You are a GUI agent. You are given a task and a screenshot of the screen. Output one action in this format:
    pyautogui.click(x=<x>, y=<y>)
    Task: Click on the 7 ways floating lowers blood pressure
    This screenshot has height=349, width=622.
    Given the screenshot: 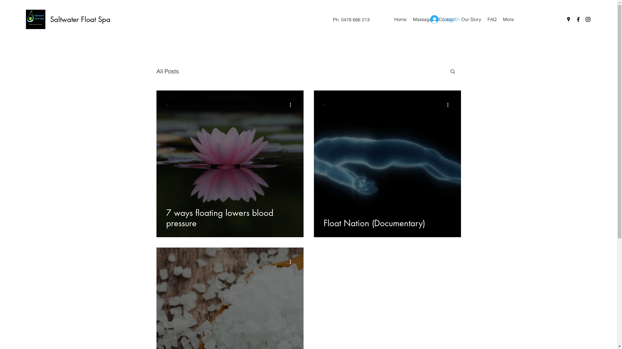 What is the action you would take?
    pyautogui.click(x=230, y=218)
    